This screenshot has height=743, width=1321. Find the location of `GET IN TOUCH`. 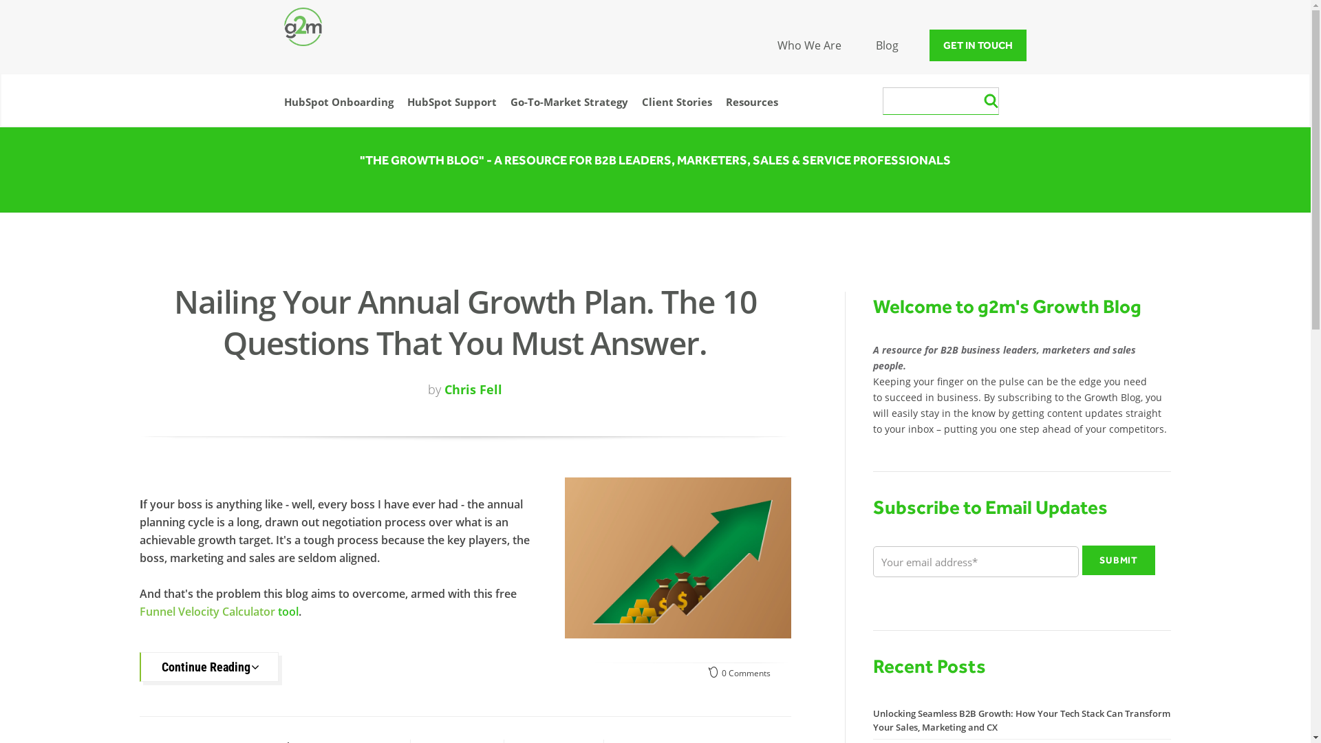

GET IN TOUCH is located at coordinates (978, 45).